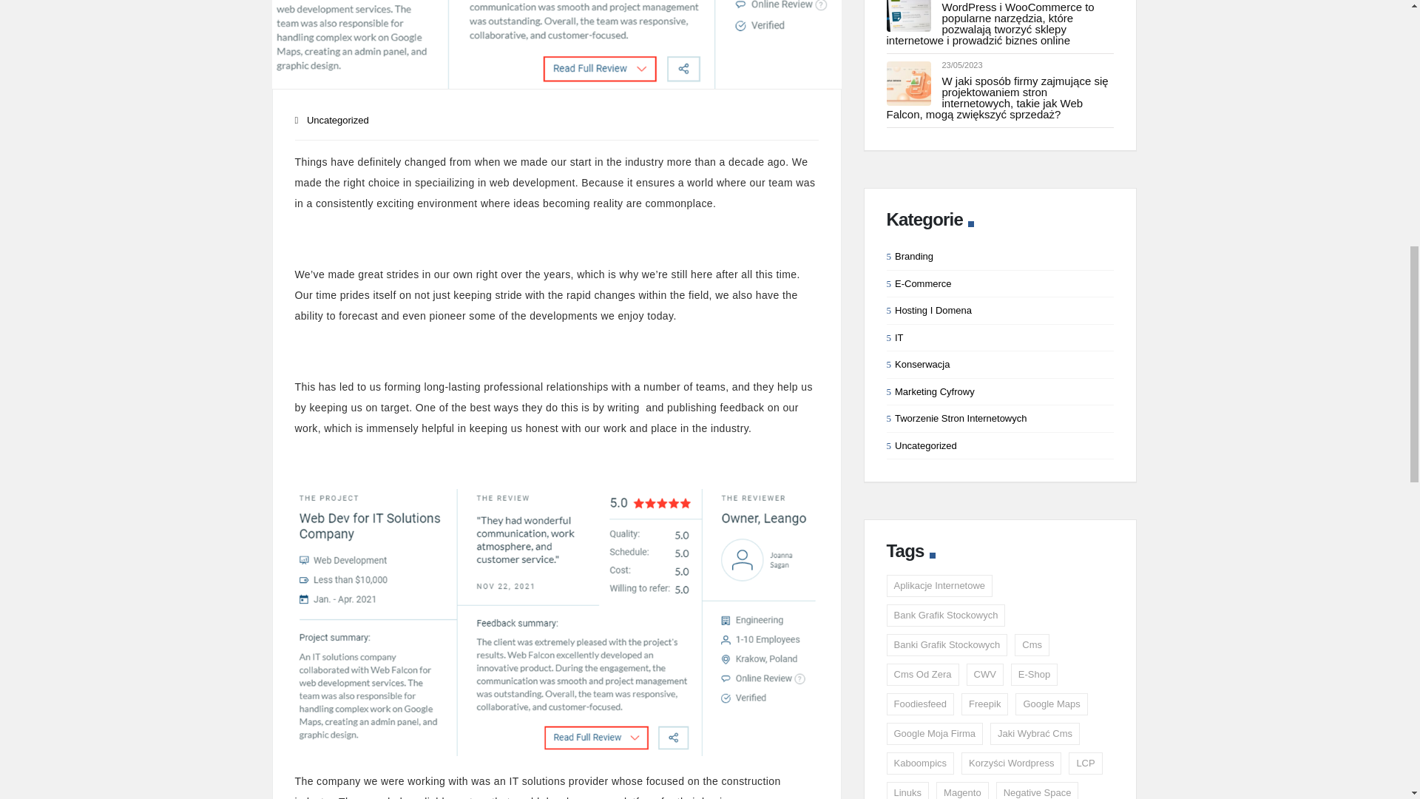 The width and height of the screenshot is (1420, 799). I want to click on Hosting I Domena, so click(933, 309).